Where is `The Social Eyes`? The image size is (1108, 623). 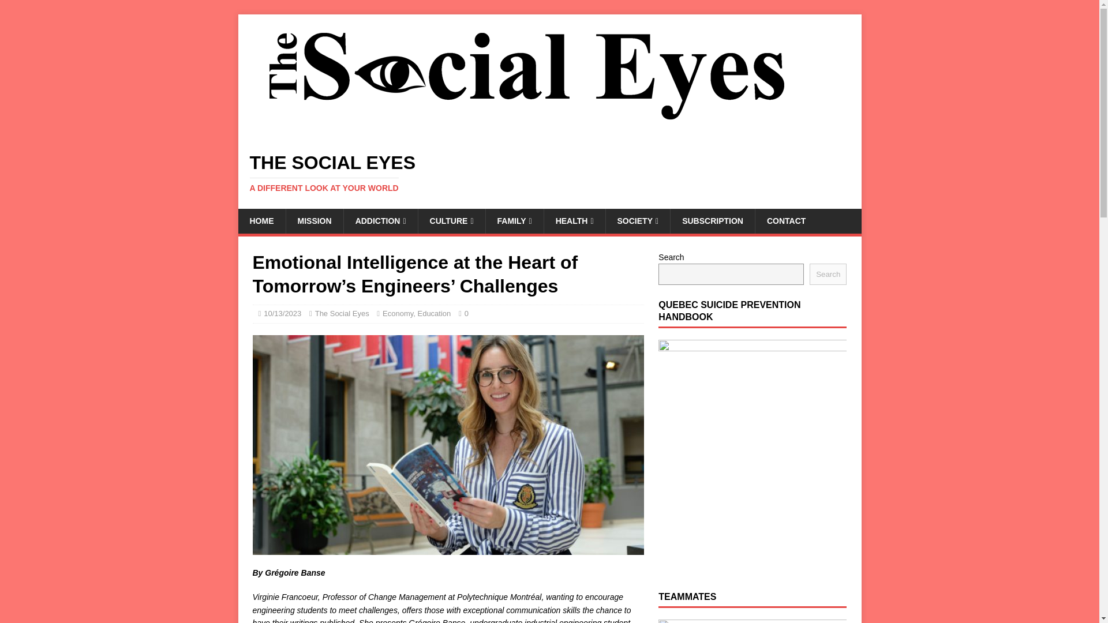
The Social Eyes is located at coordinates (549, 172).